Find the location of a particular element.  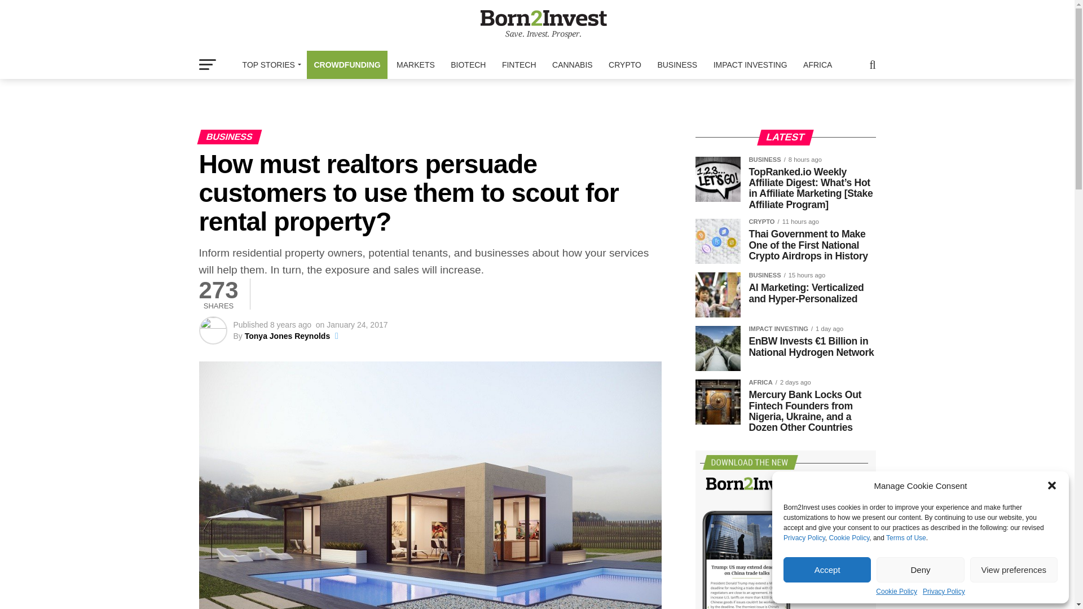

TOP STORIES is located at coordinates (270, 64).